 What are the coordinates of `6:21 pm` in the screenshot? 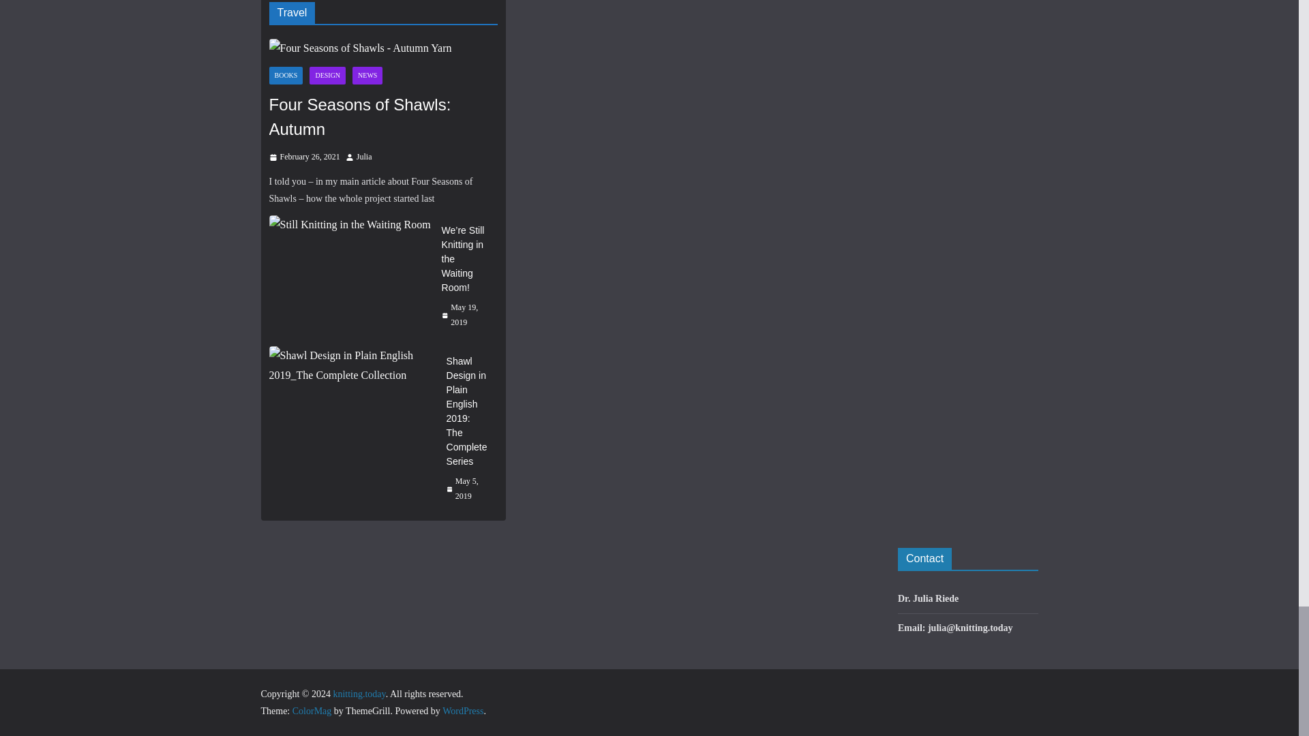 It's located at (464, 315).